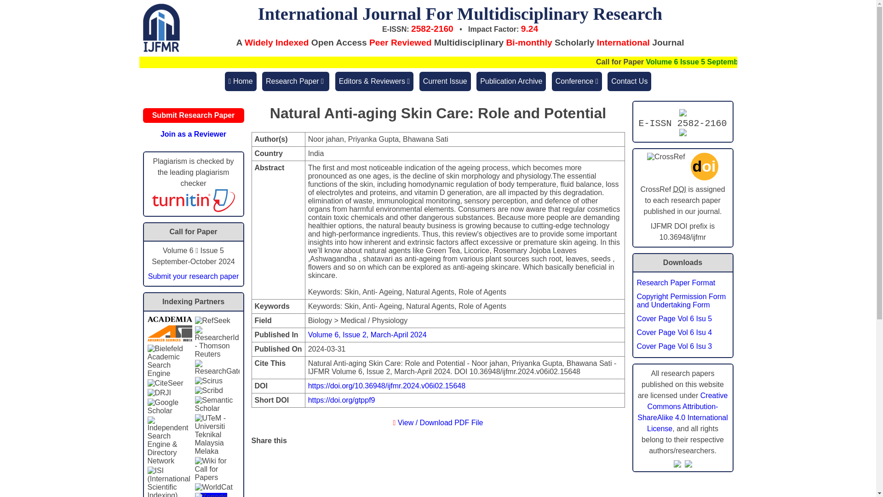  What do you see at coordinates (445, 81) in the screenshot?
I see `Current Issue` at bounding box center [445, 81].